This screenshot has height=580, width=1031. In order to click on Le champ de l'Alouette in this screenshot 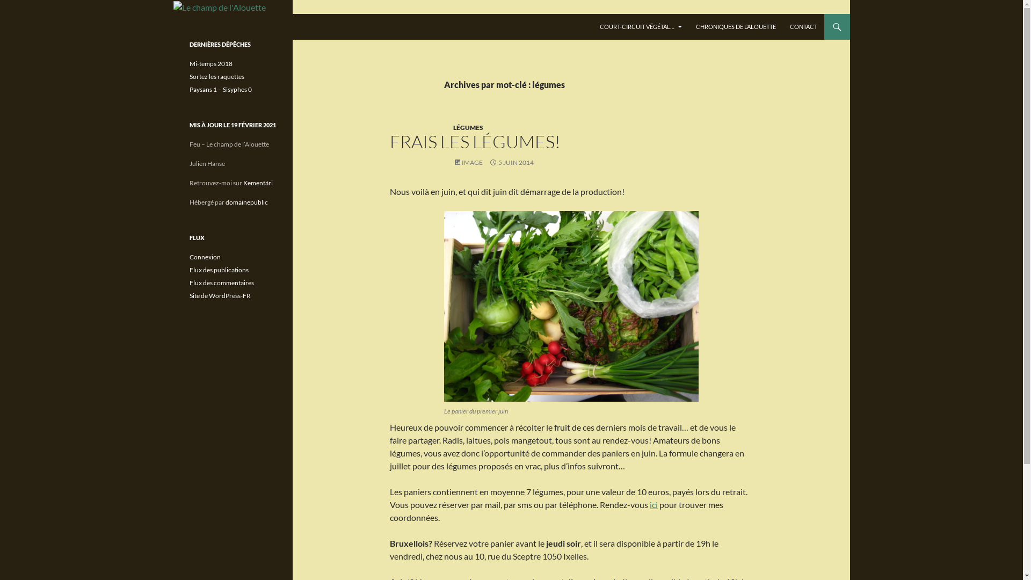, I will do `click(237, 27)`.